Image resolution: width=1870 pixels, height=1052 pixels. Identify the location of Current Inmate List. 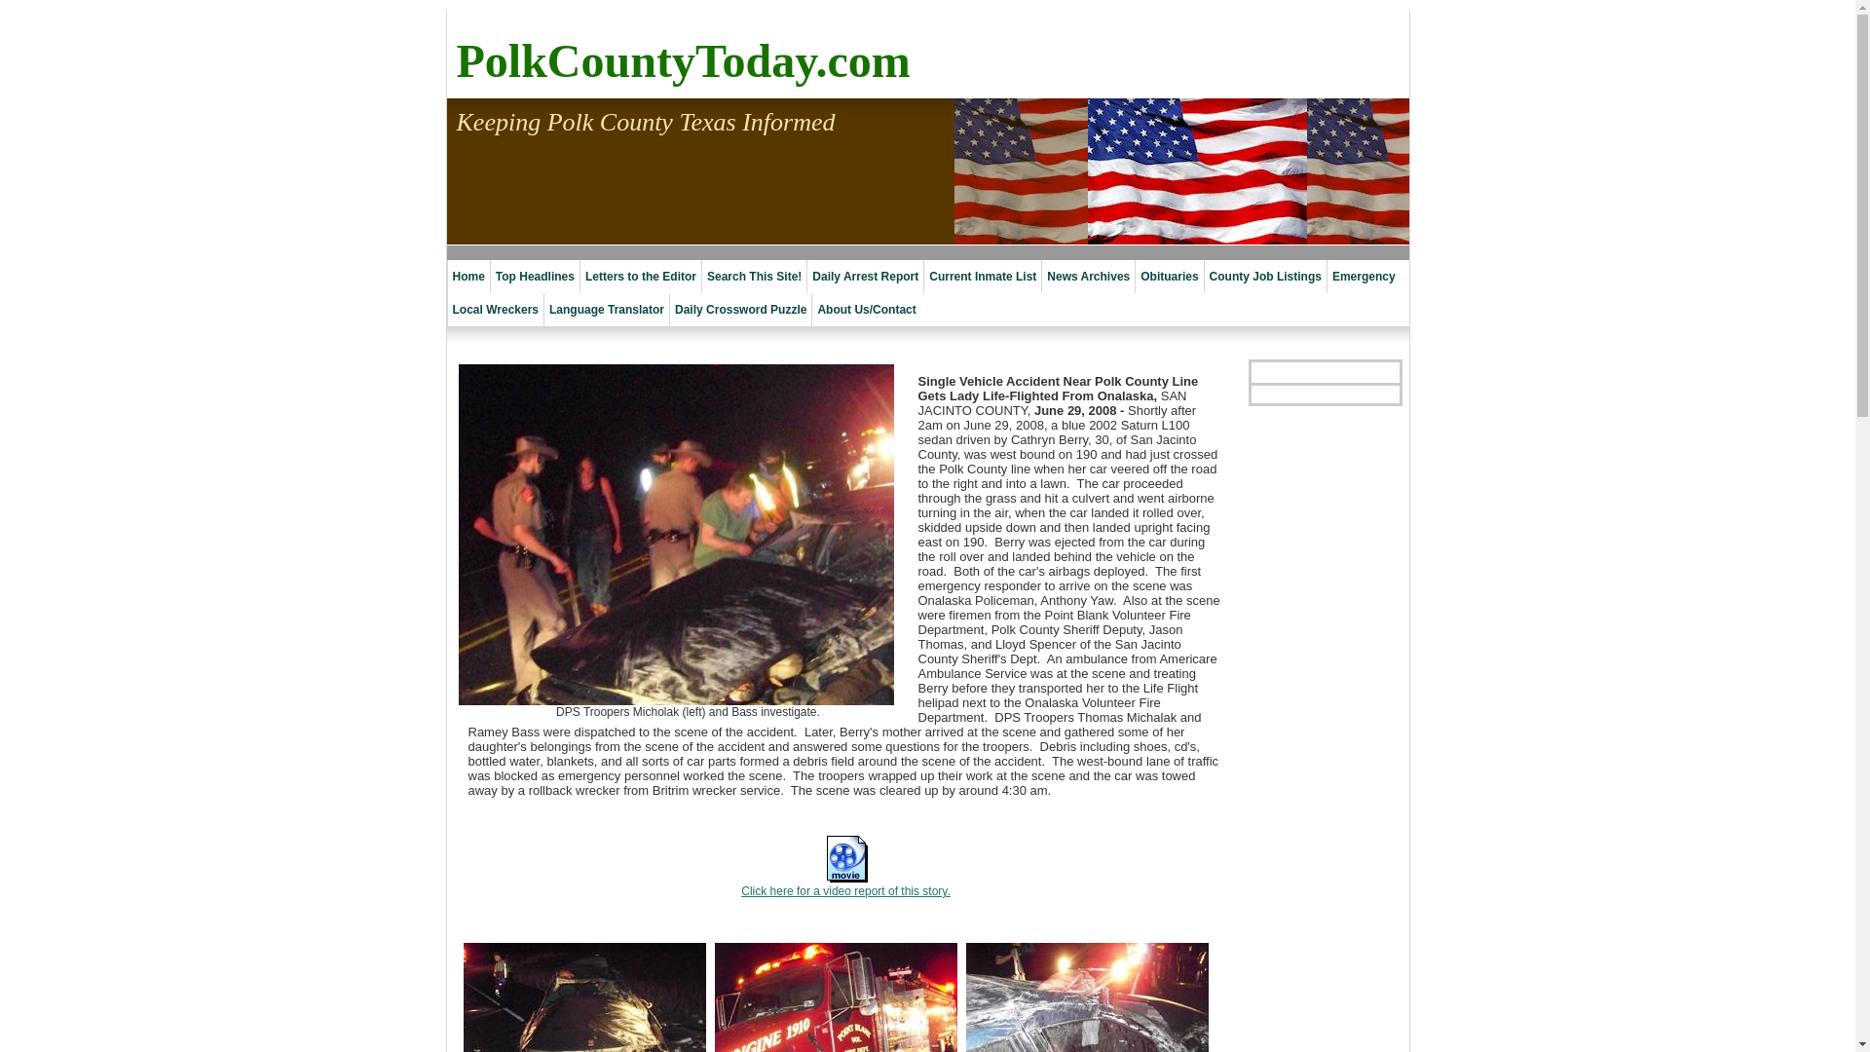
(982, 277).